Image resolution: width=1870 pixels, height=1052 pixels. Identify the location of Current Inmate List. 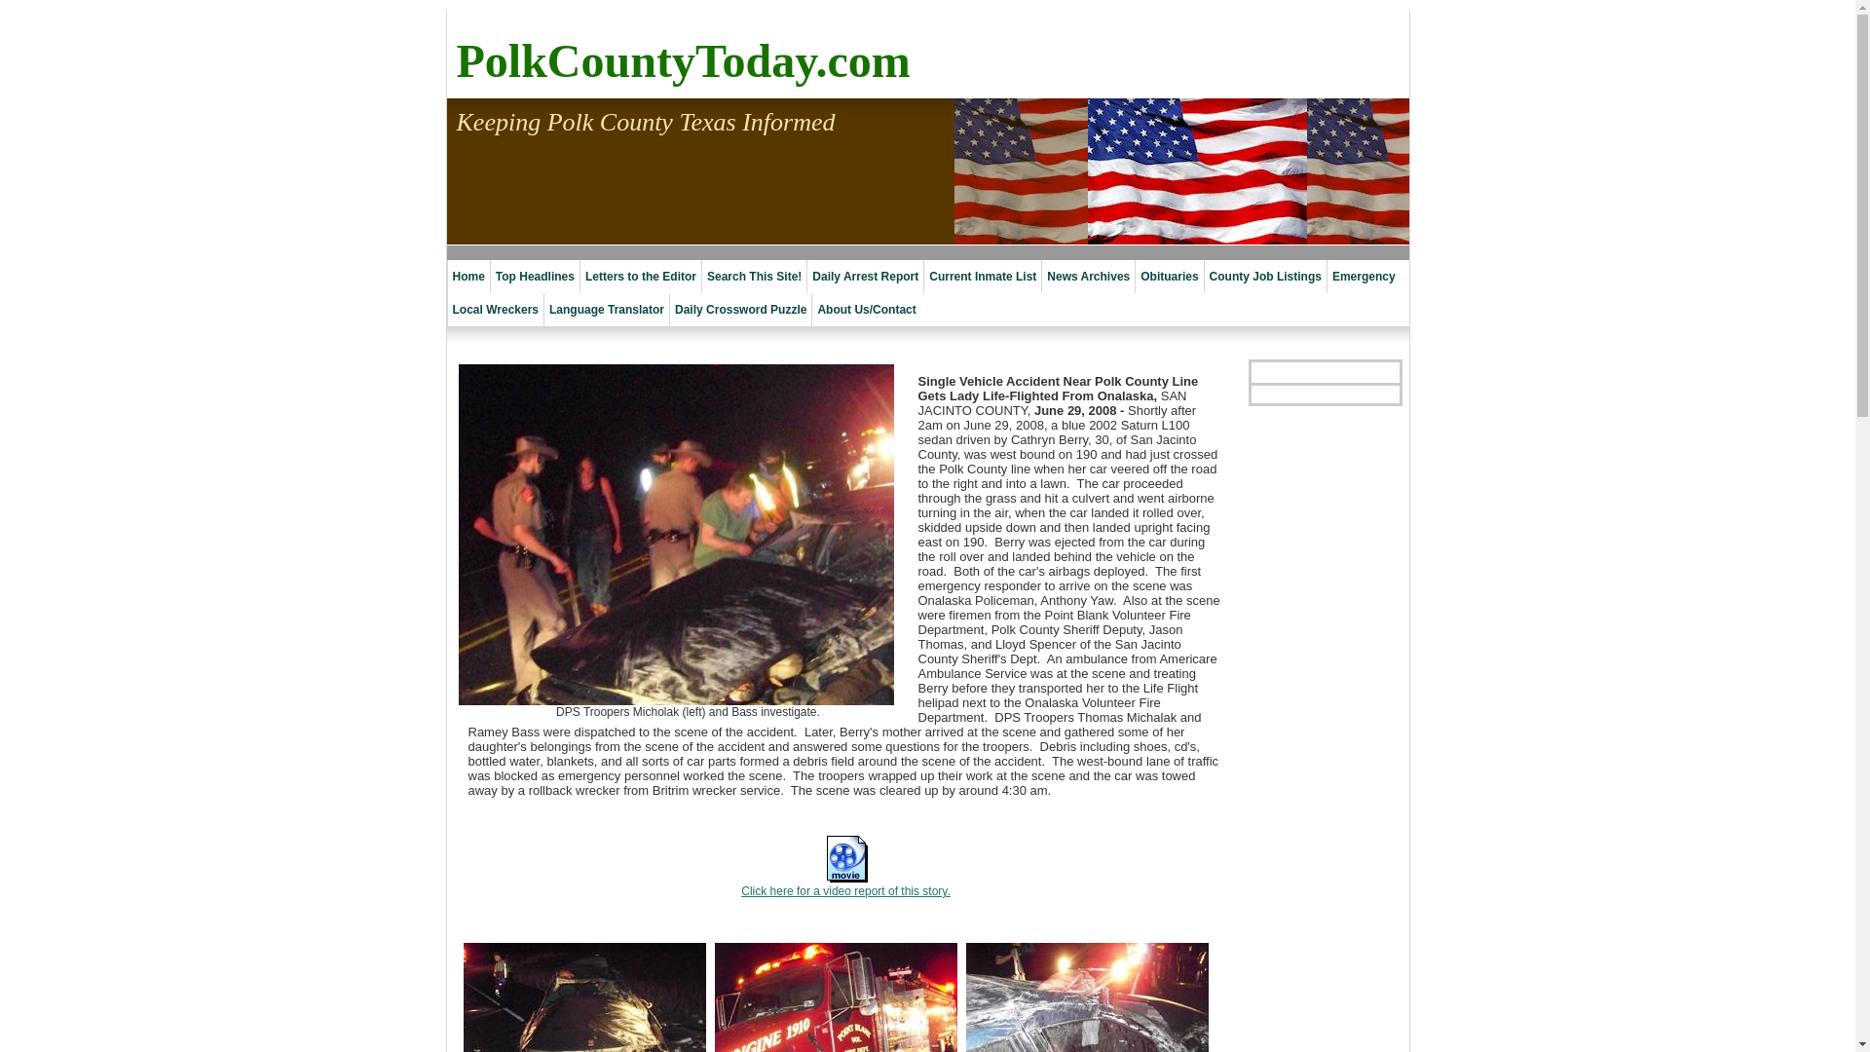
(982, 277).